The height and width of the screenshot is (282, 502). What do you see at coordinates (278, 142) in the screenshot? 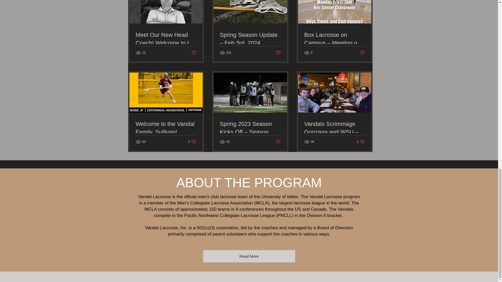
I see `Post not marked as liked` at bounding box center [278, 142].